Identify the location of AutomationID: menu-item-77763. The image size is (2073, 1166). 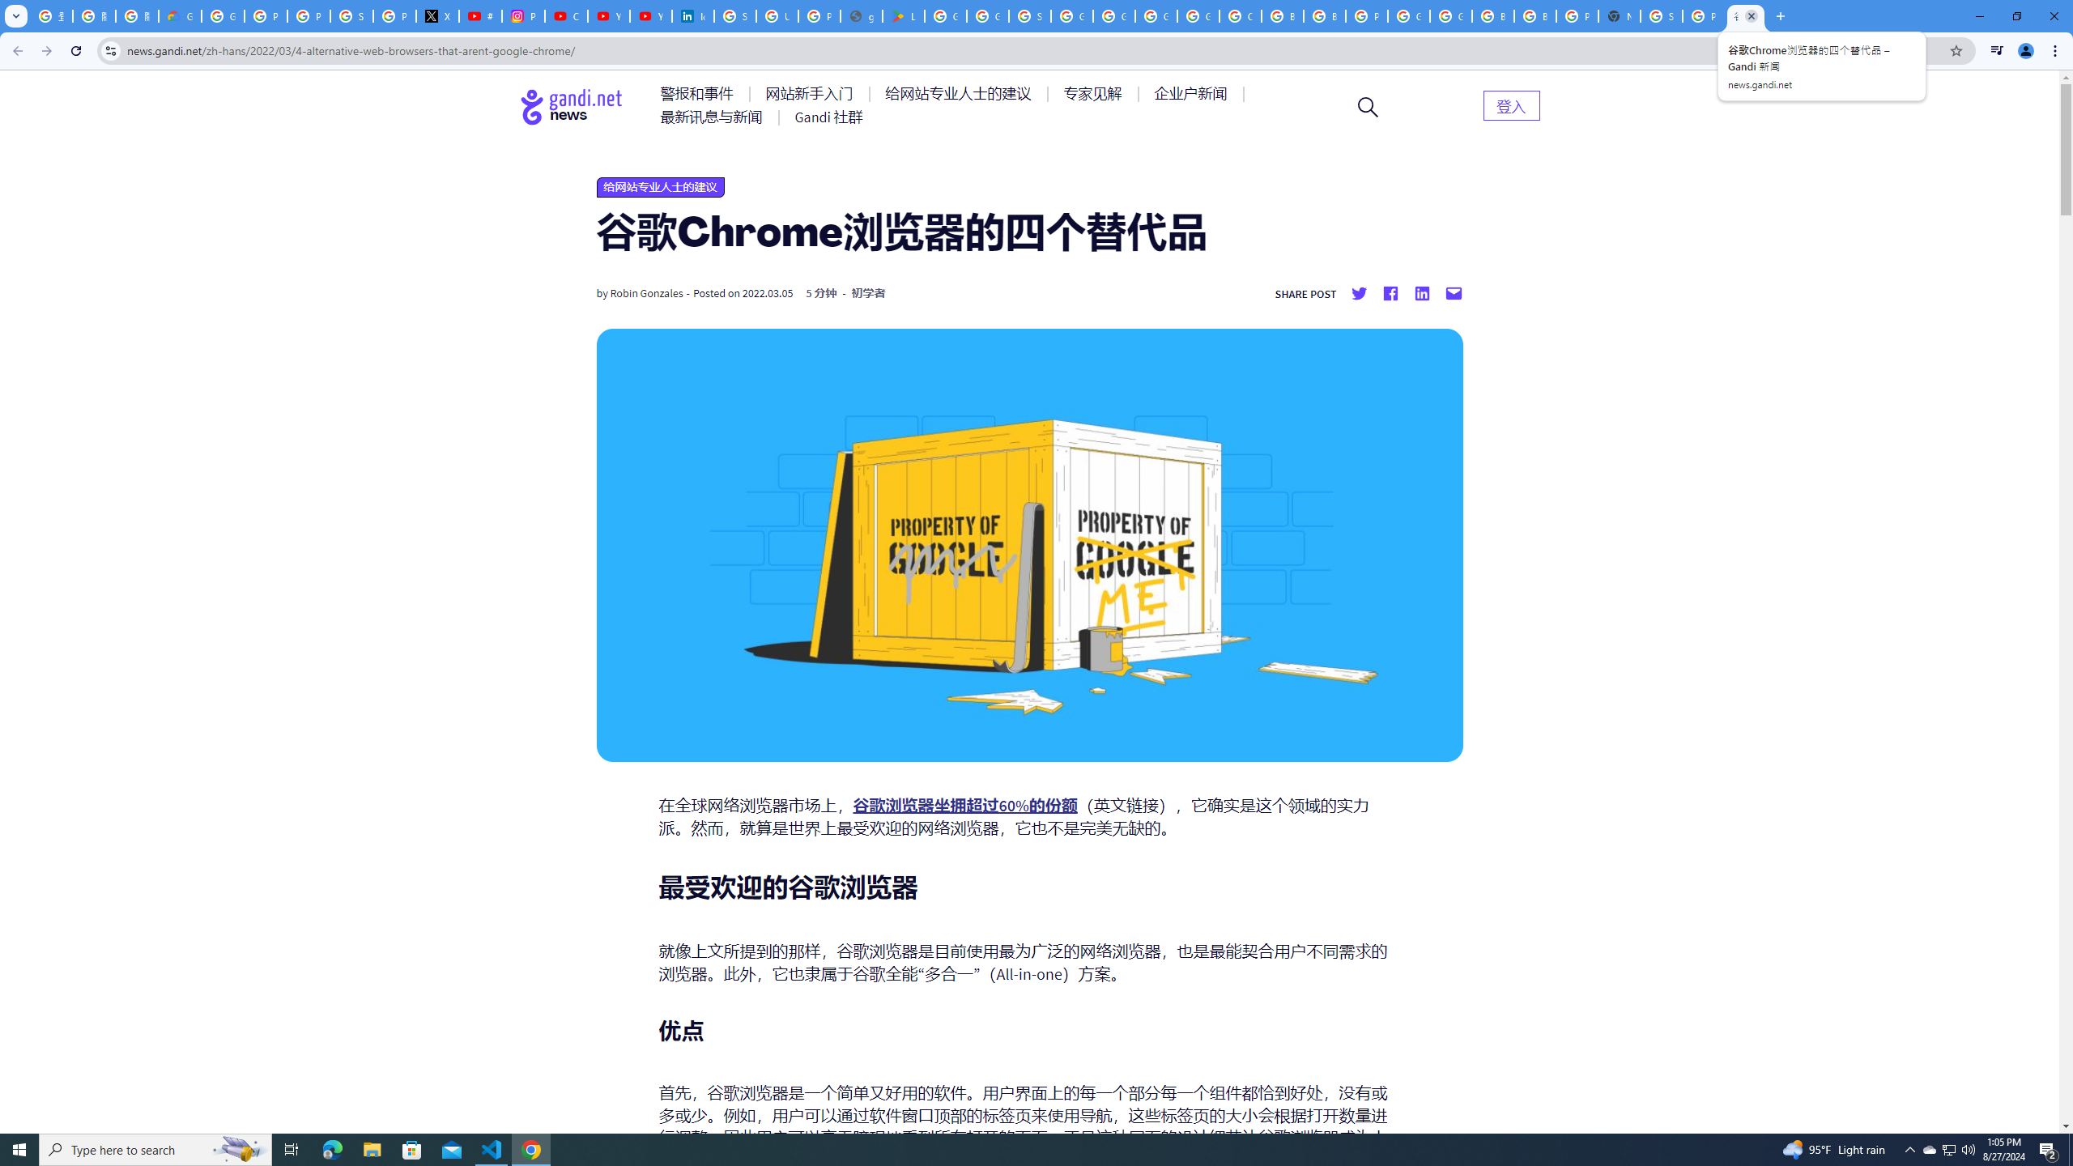
(960, 94).